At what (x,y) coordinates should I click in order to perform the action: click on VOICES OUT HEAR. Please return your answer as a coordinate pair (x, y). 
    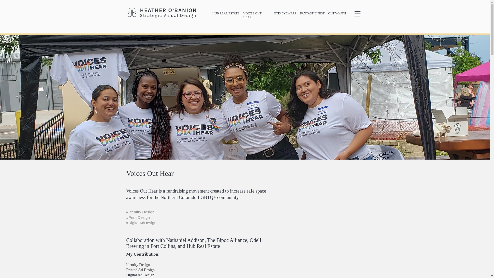
    Looking at the image, I should click on (253, 15).